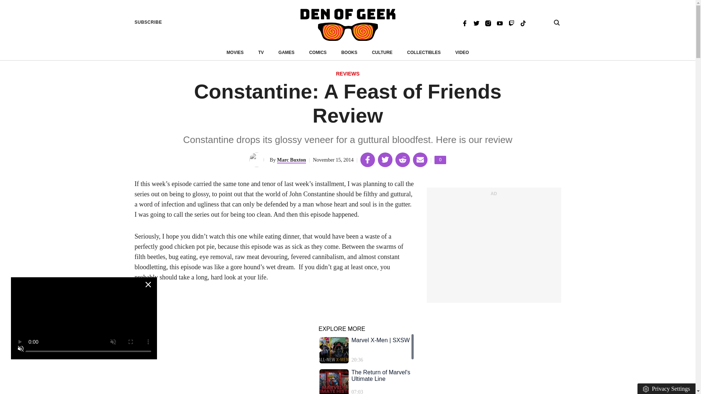  I want to click on TikTok, so click(523, 23).